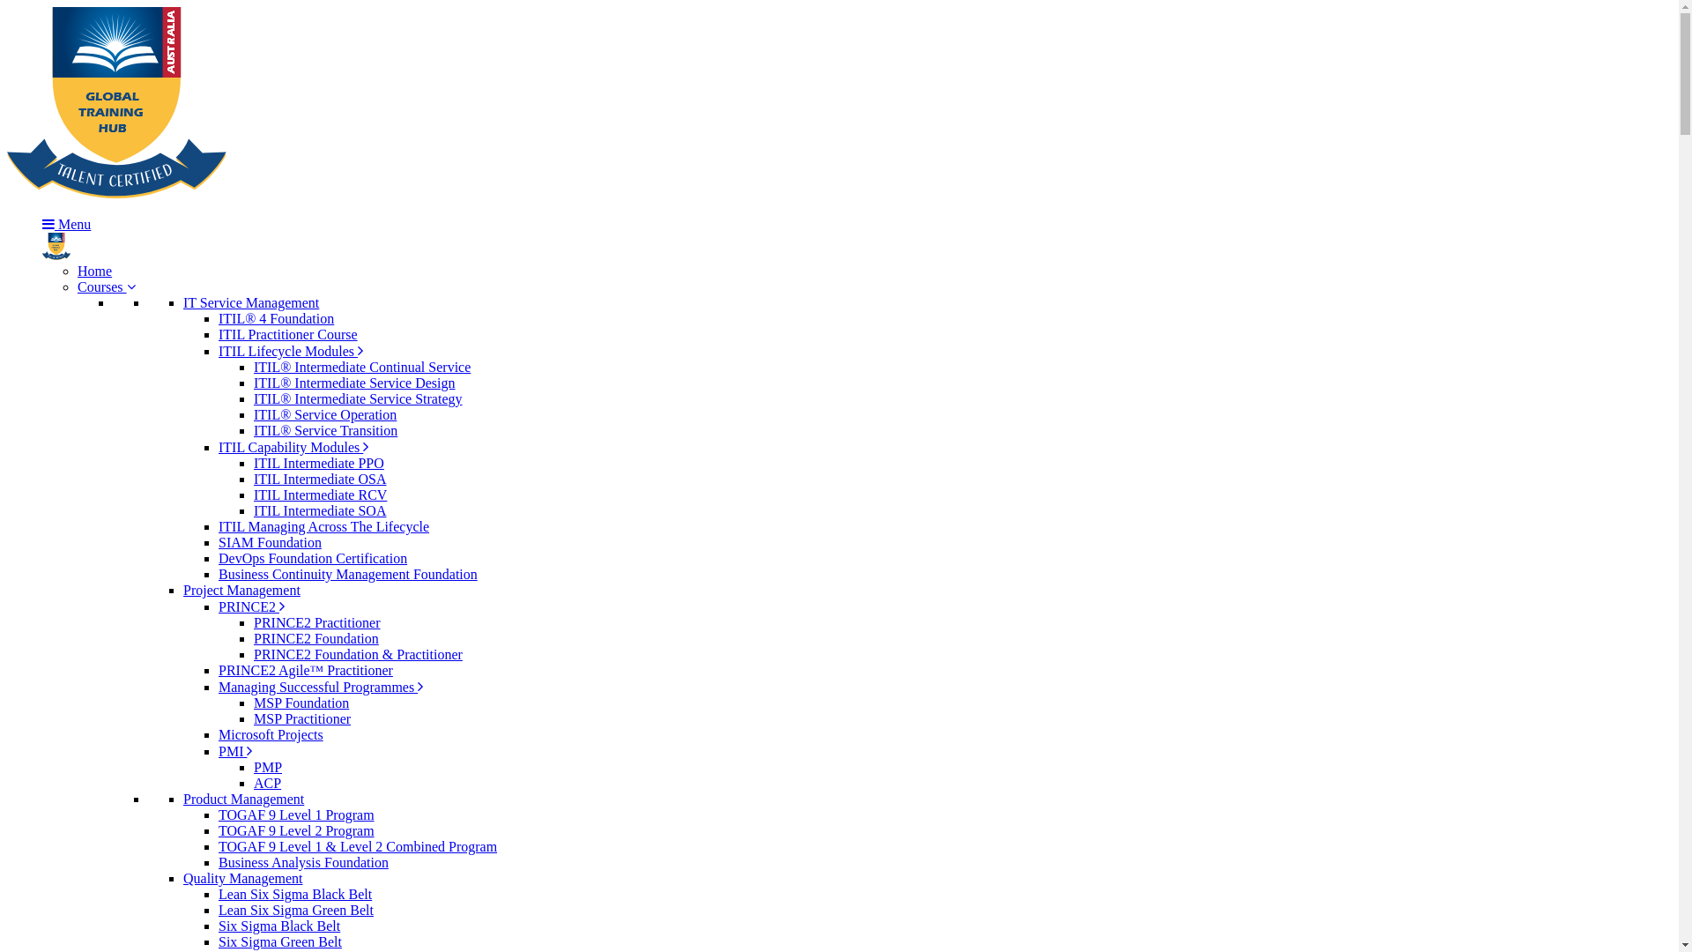  I want to click on Courses, so click(107, 287).